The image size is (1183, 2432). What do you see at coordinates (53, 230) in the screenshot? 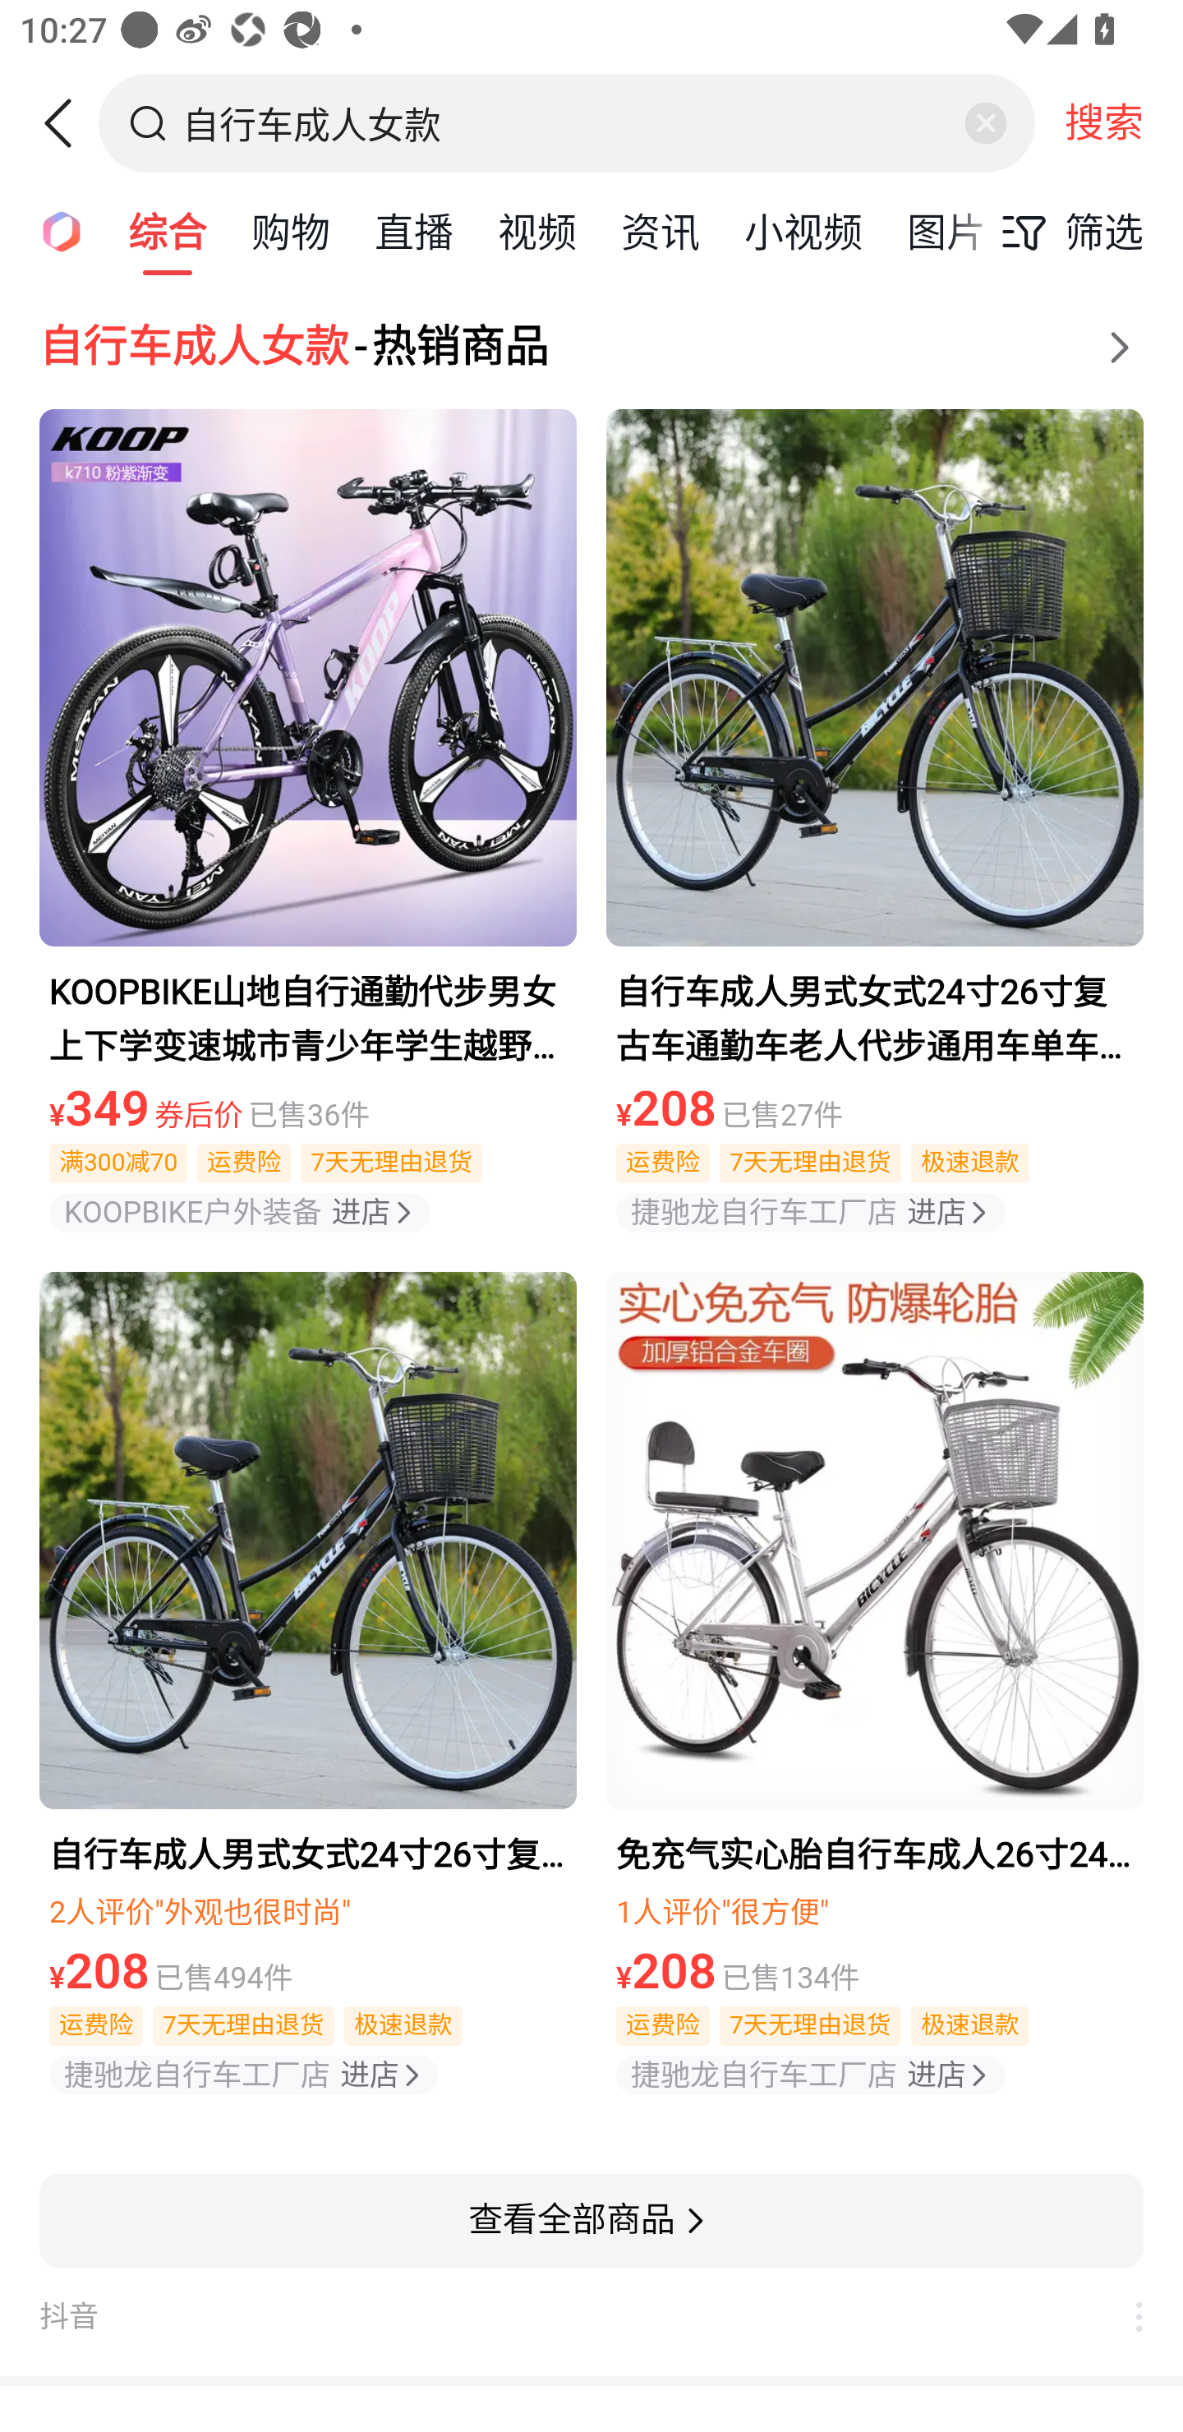
I see `AI问答` at bounding box center [53, 230].